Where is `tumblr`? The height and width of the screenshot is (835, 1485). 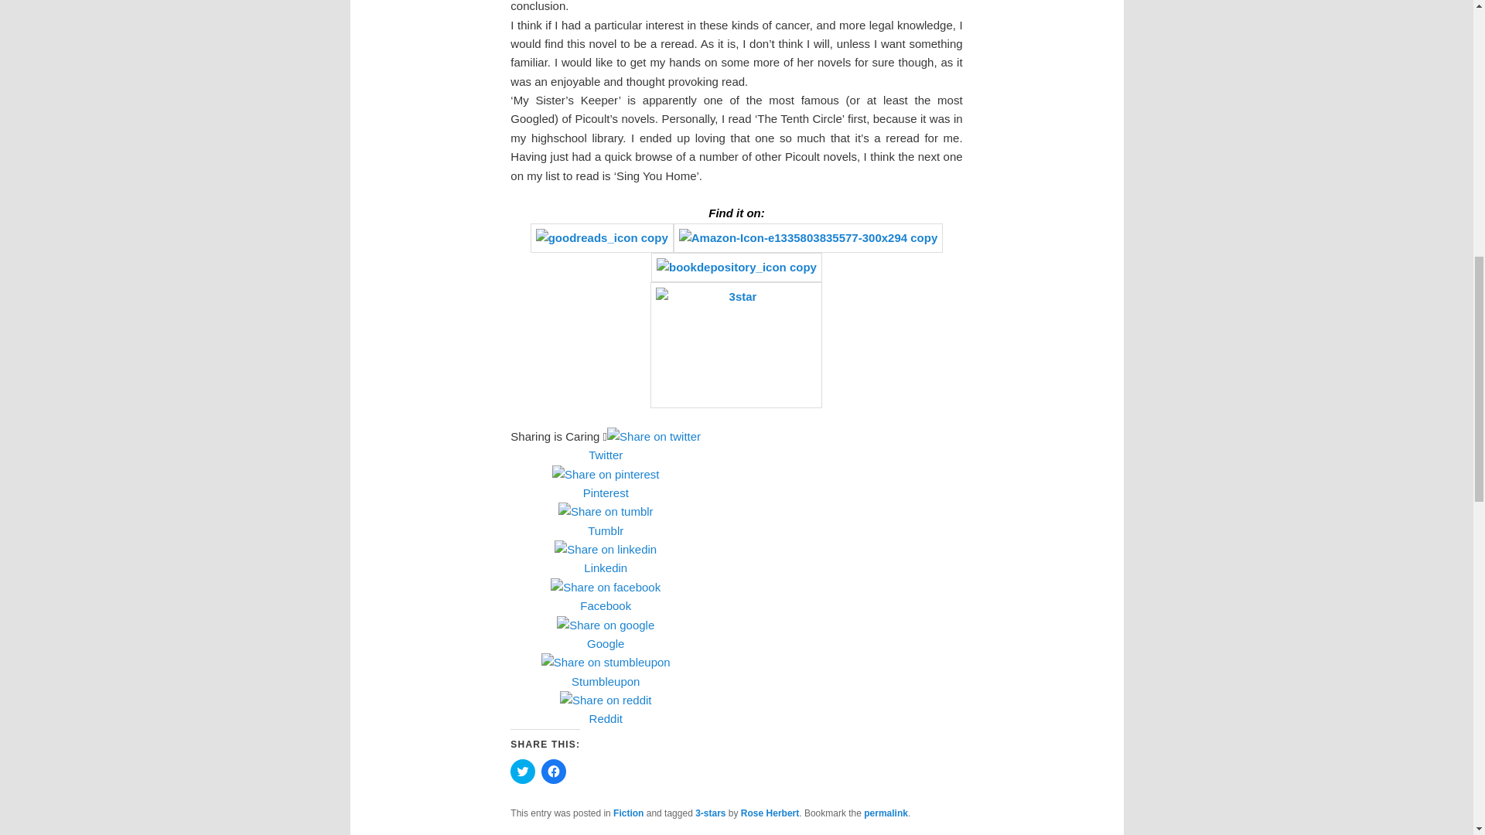 tumblr is located at coordinates (605, 512).